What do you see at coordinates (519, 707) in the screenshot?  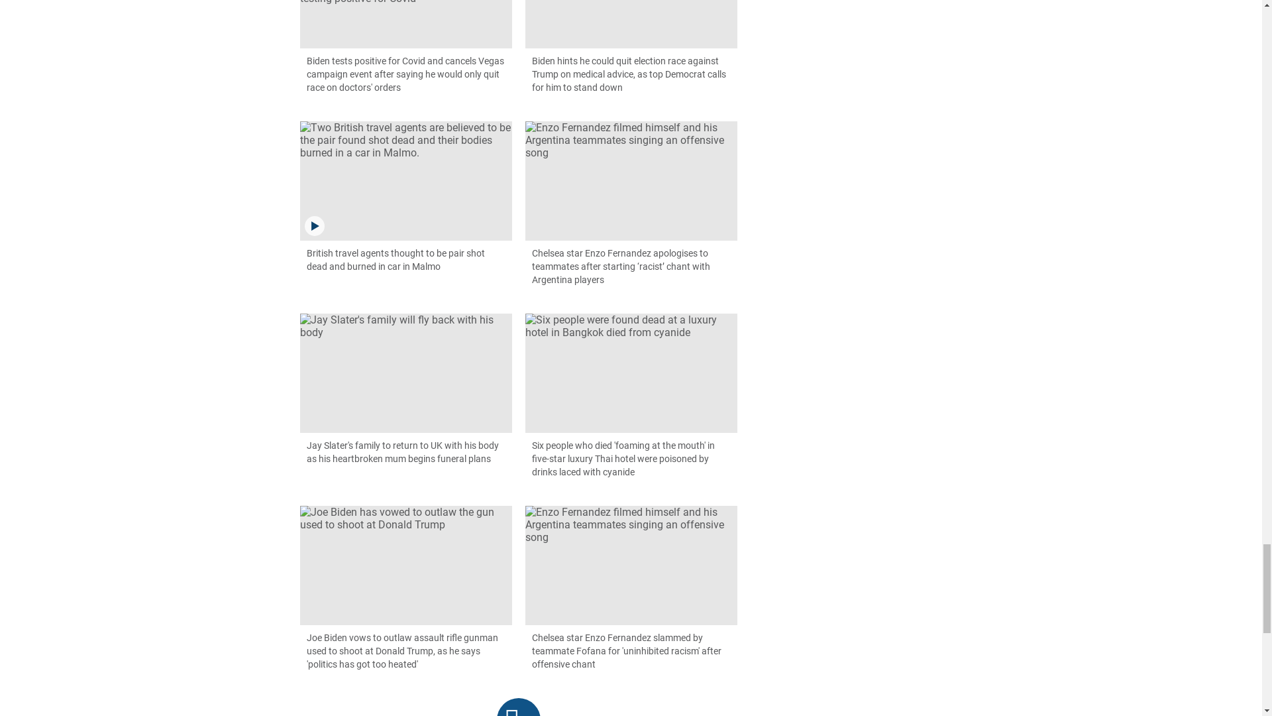 I see `View More` at bounding box center [519, 707].